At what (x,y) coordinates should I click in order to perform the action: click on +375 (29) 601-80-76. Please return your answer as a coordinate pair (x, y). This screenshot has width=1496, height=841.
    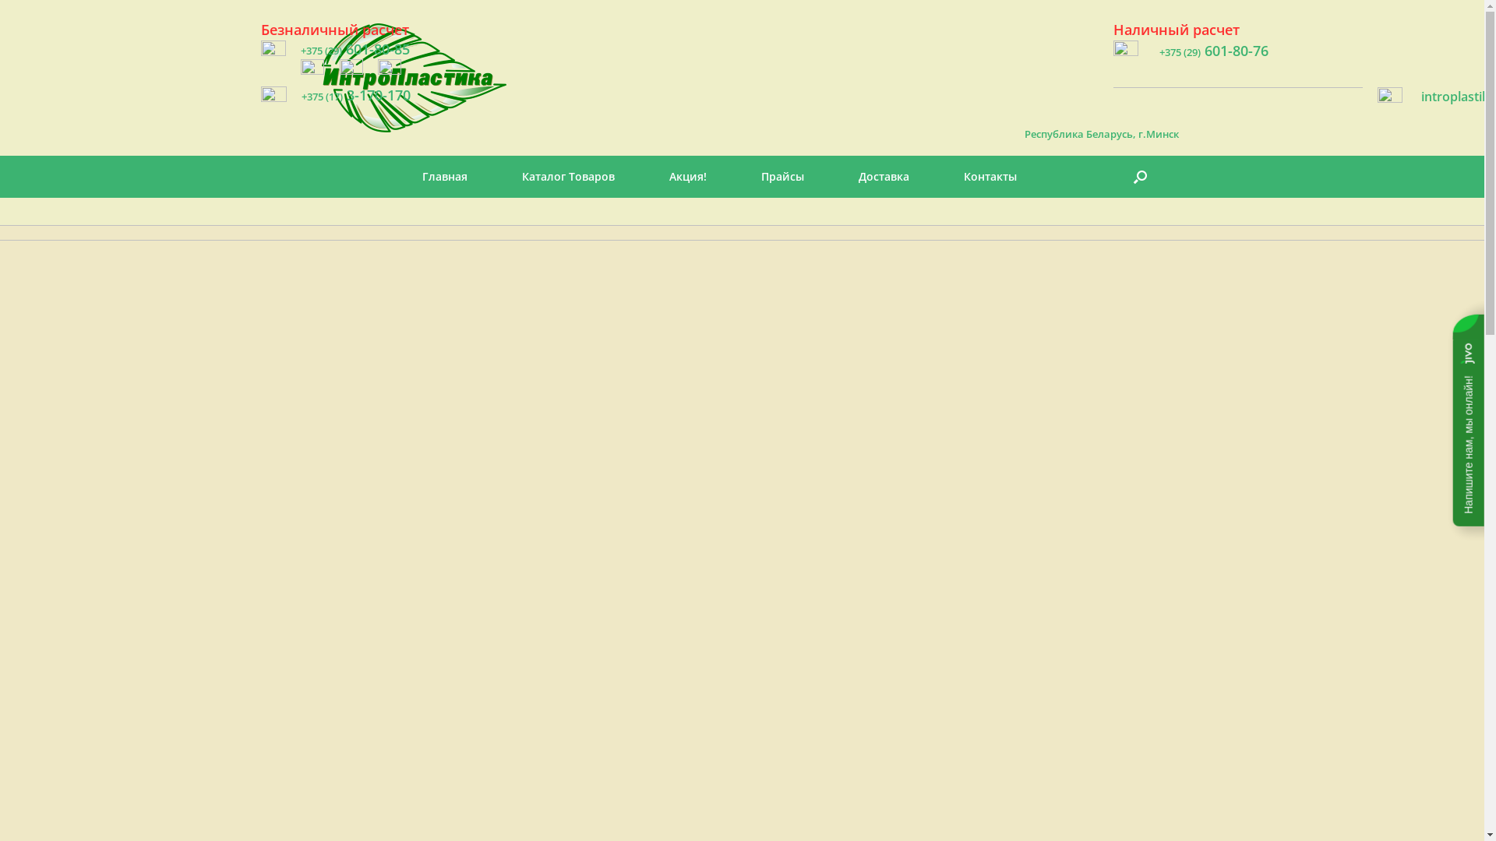
    Looking at the image, I should click on (1214, 51).